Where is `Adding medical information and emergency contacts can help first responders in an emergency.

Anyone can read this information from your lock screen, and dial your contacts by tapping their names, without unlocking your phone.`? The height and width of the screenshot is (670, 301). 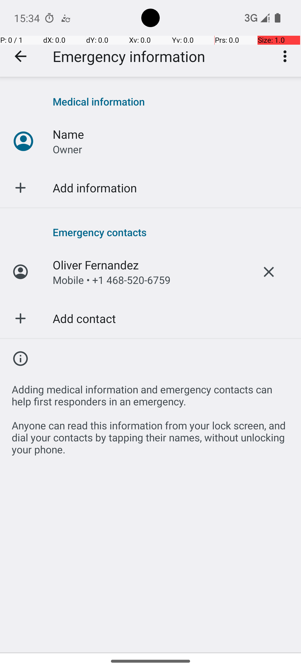 Adding medical information and emergency contacts can help first responders in an emergency.

Anyone can read this information from your lock screen, and dial your contacts by tapping their names, without unlocking your phone. is located at coordinates (151, 416).